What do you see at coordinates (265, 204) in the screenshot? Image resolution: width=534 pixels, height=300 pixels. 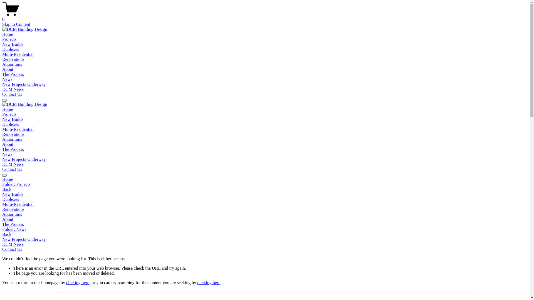 I see `Multi-Residential` at bounding box center [265, 204].